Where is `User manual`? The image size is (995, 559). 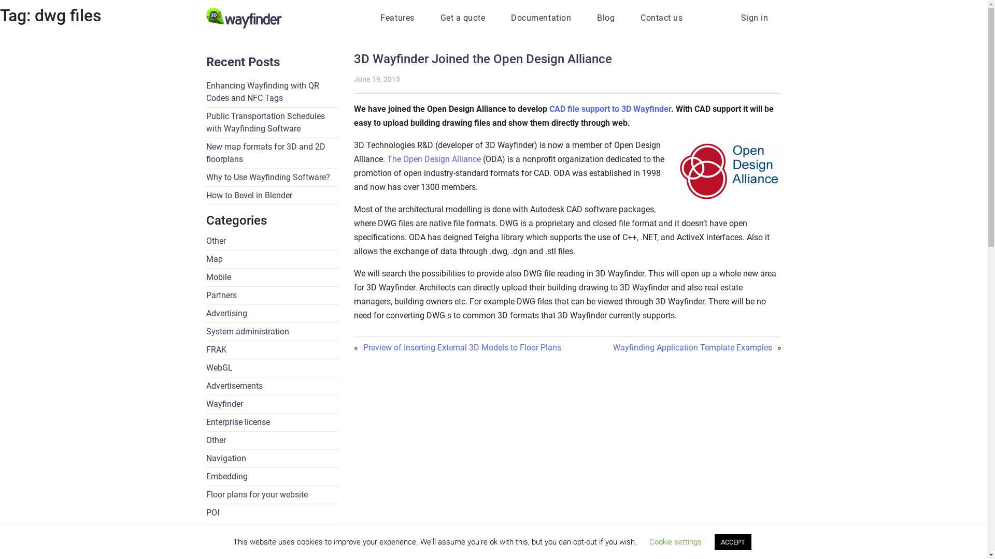 User manual is located at coordinates (273, 531).